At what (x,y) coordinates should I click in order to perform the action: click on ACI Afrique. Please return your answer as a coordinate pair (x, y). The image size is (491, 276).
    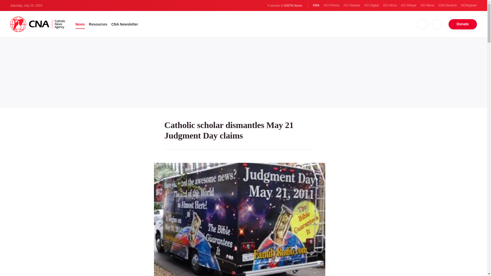
    Looking at the image, I should click on (409, 5).